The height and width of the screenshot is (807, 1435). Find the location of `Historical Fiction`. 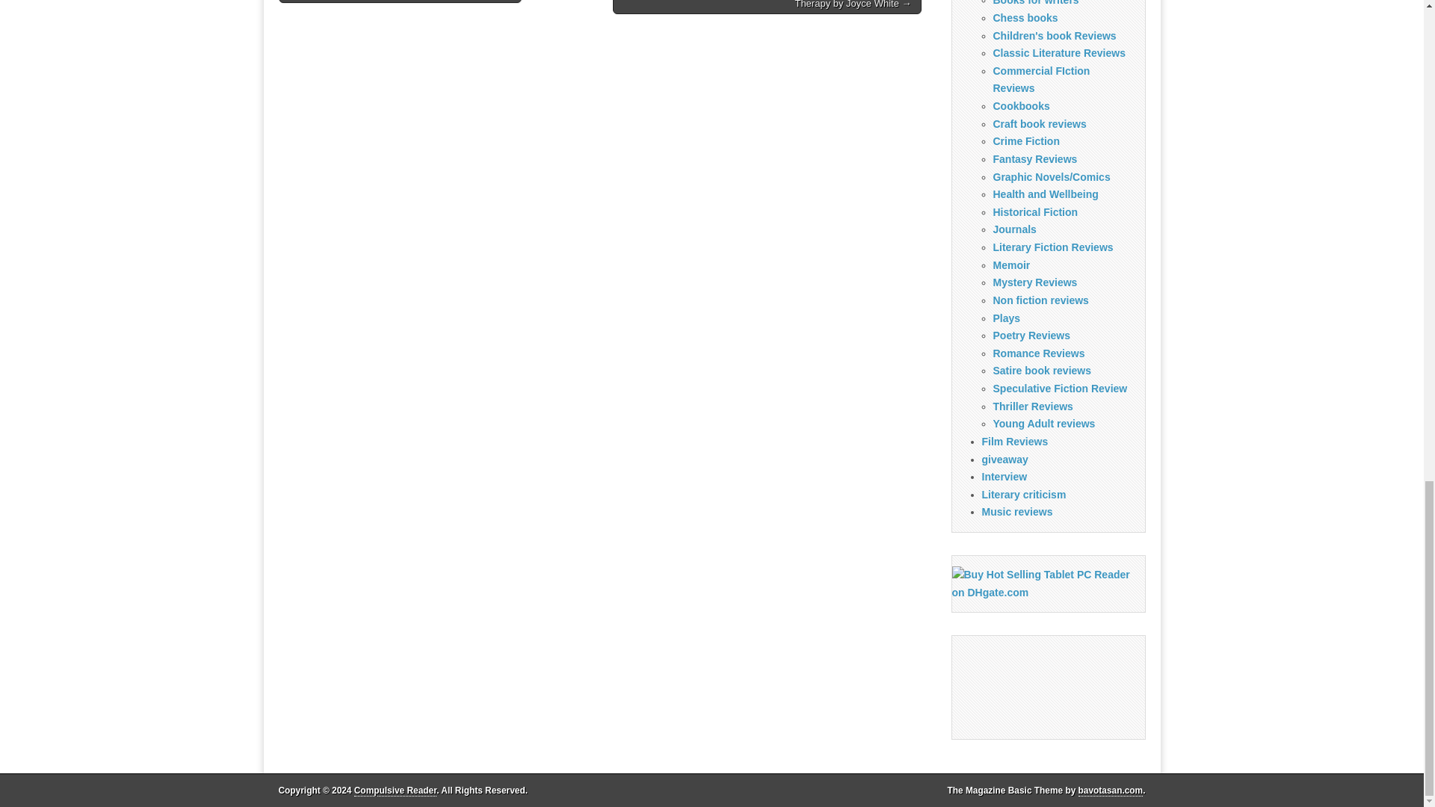

Historical Fiction is located at coordinates (1034, 212).